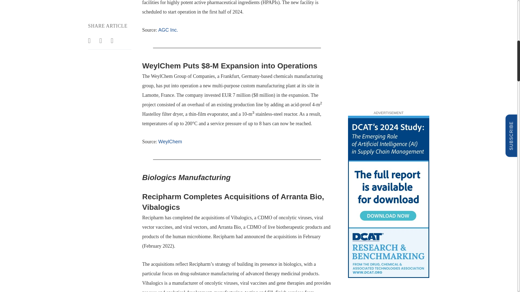 Image resolution: width=520 pixels, height=292 pixels. Describe the element at coordinates (170, 142) in the screenshot. I see `WeylChem` at that location.